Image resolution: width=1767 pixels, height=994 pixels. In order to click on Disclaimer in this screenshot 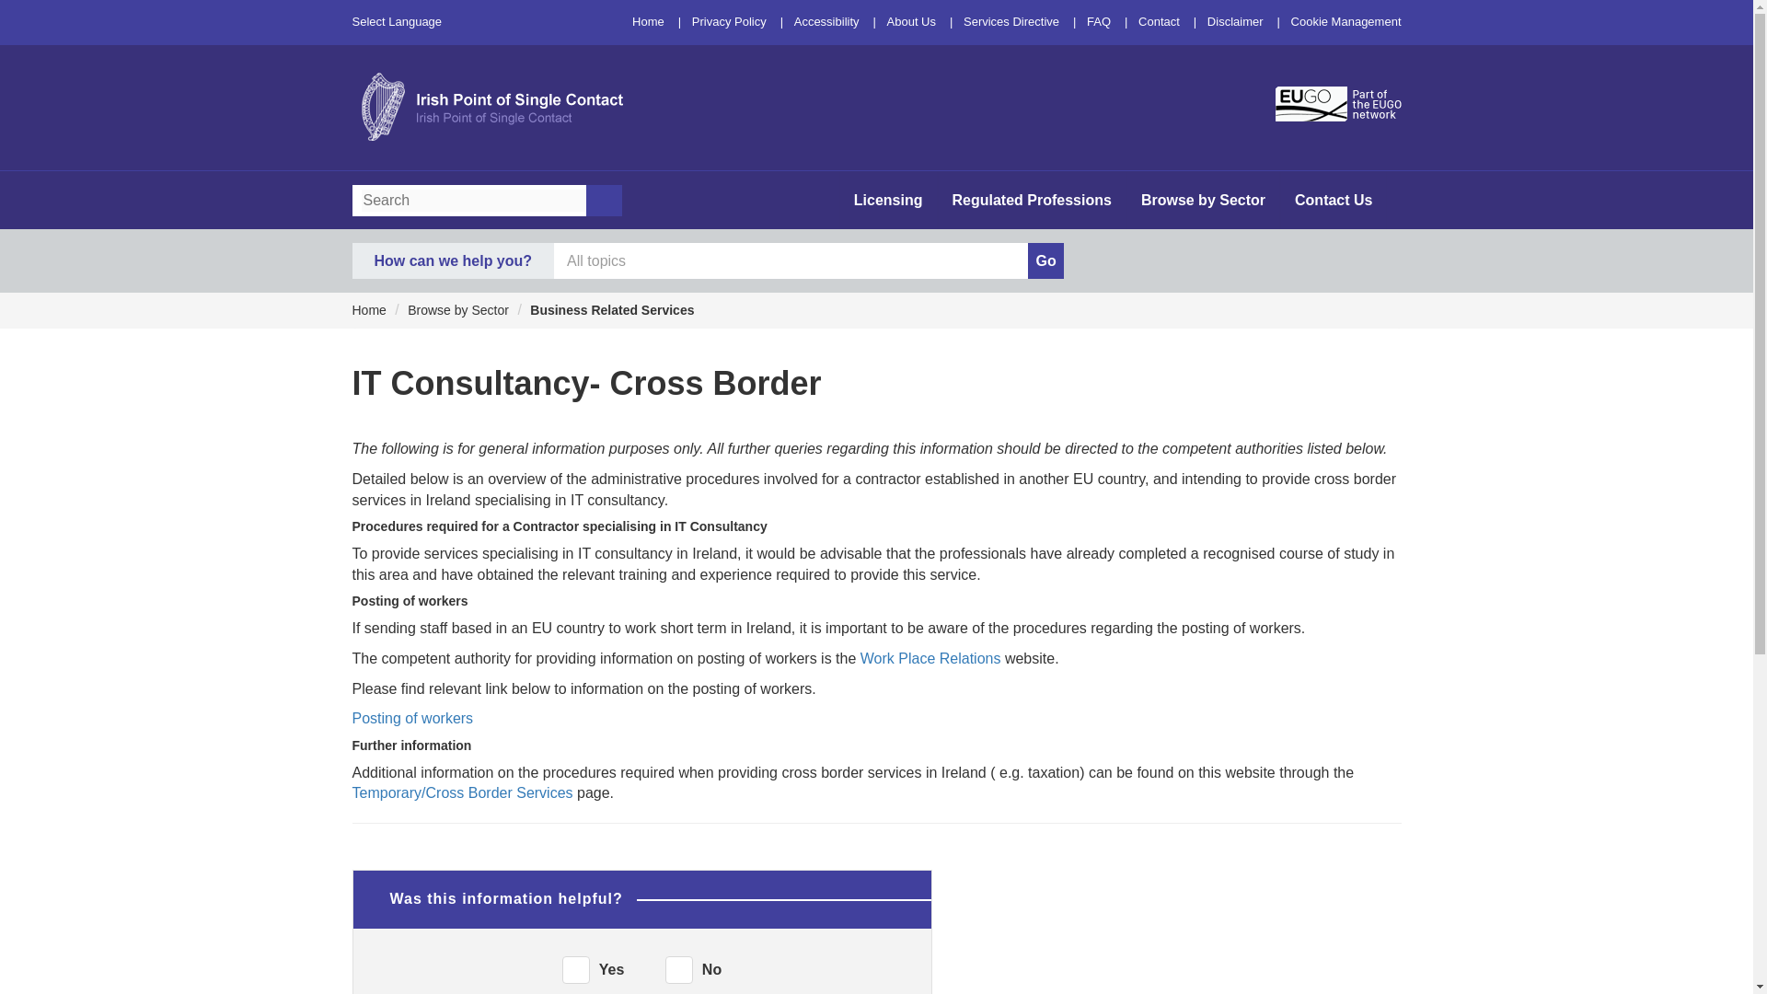, I will do `click(1235, 22)`.